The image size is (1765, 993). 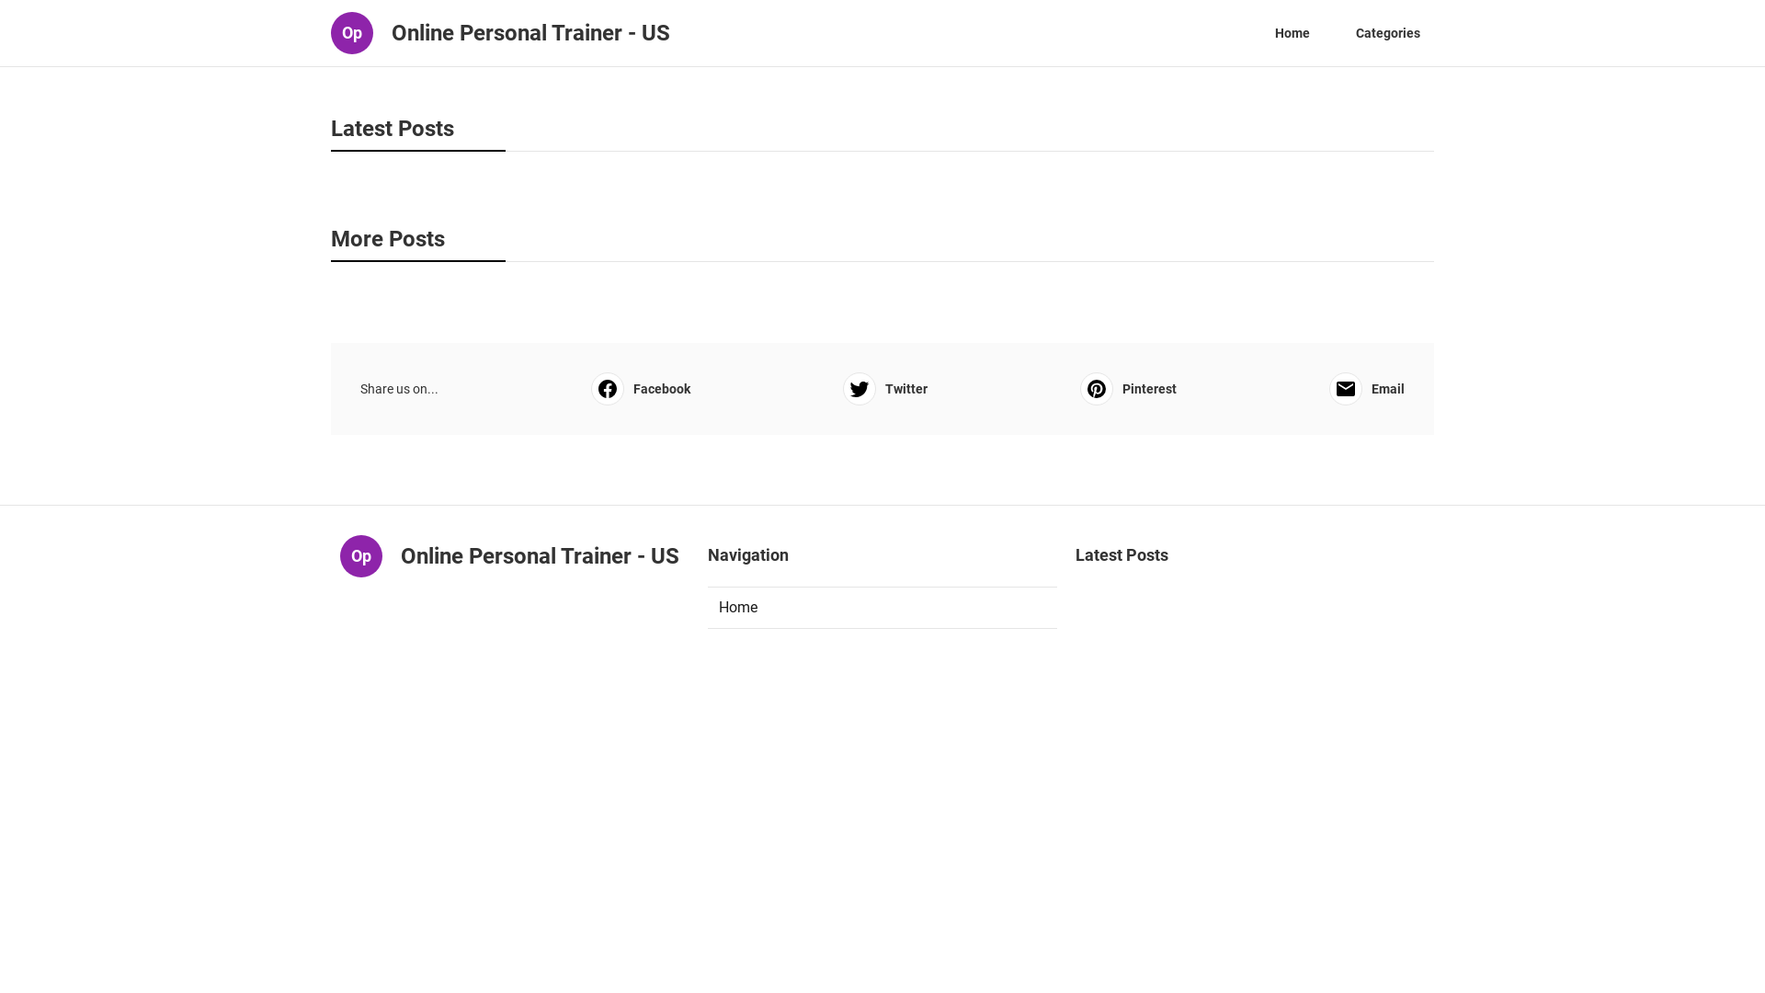 I want to click on Email, so click(x=1367, y=389).